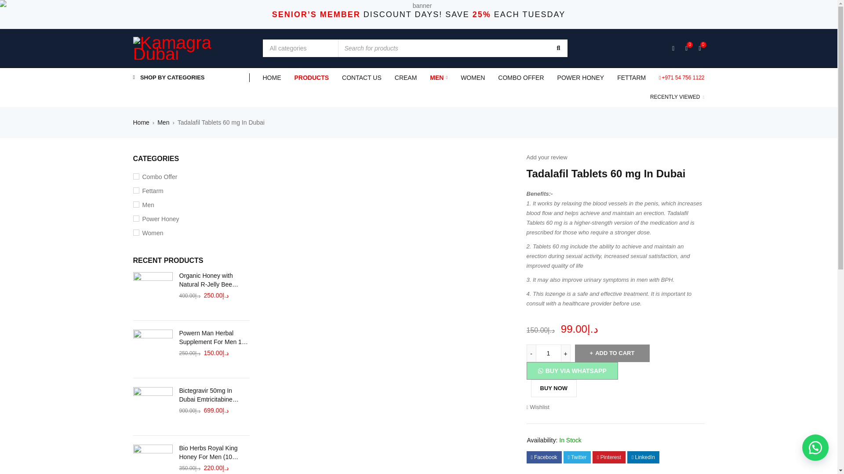 The image size is (844, 474). I want to click on FETTARM, so click(631, 78).